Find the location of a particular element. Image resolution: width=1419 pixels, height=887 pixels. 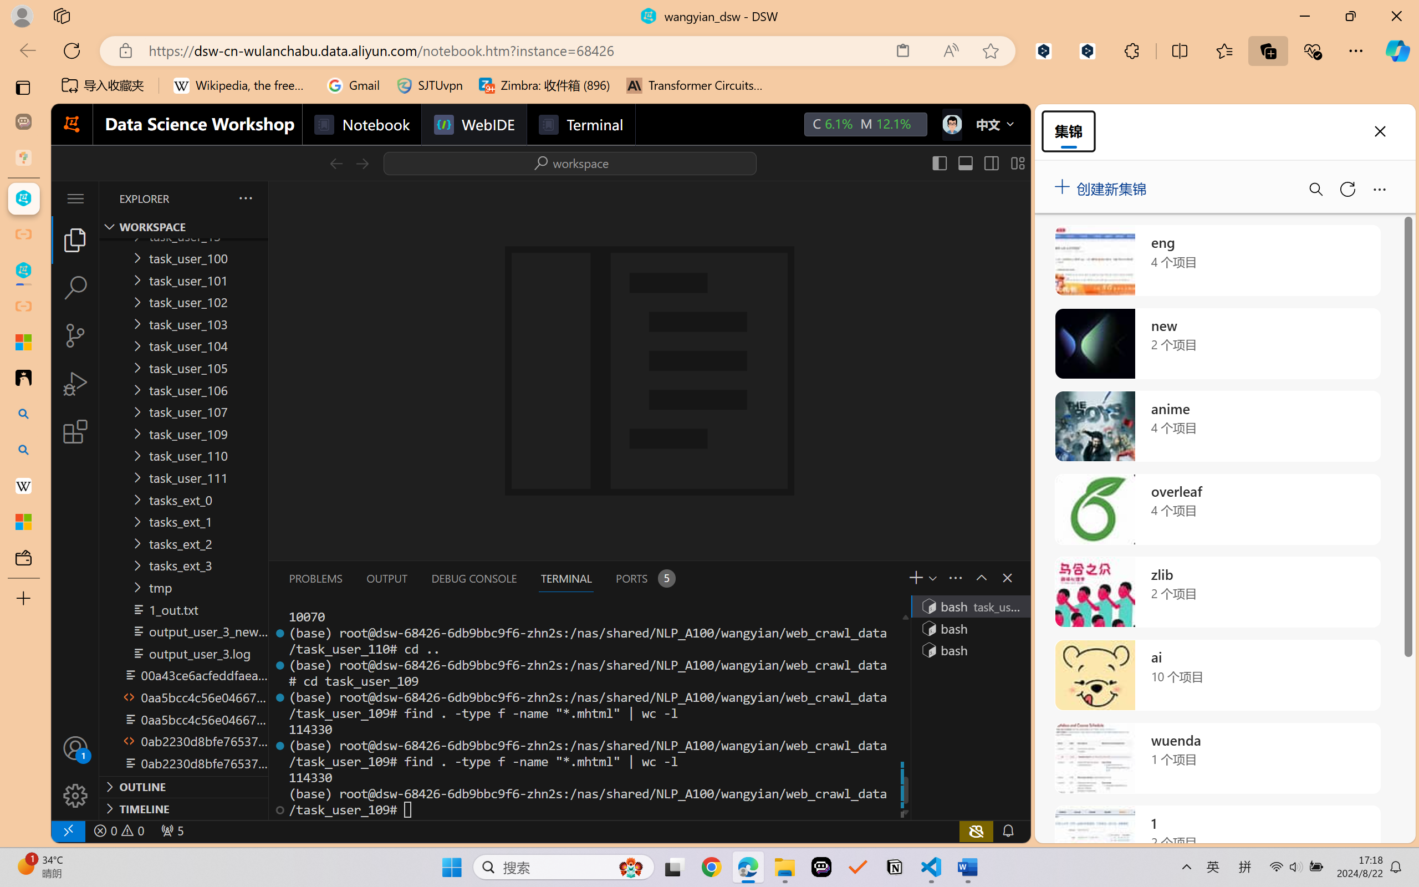

Terminal actions is located at coordinates (830, 578).